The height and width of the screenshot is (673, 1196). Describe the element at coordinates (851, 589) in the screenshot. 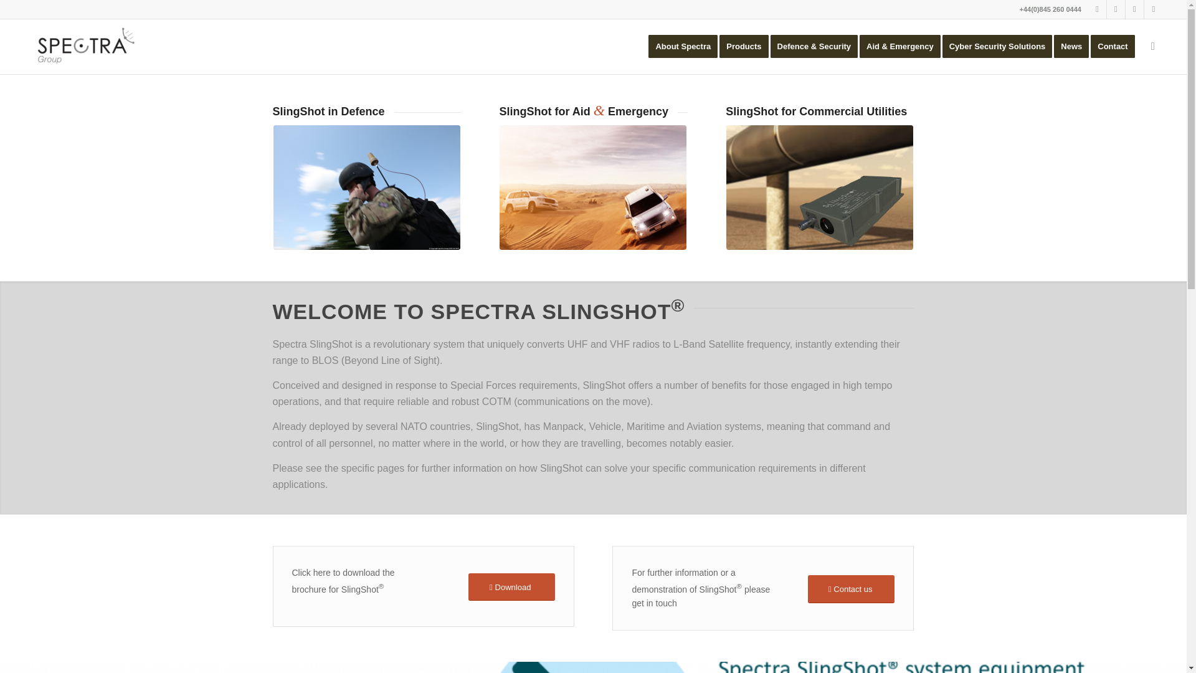

I see `Contact us` at that location.